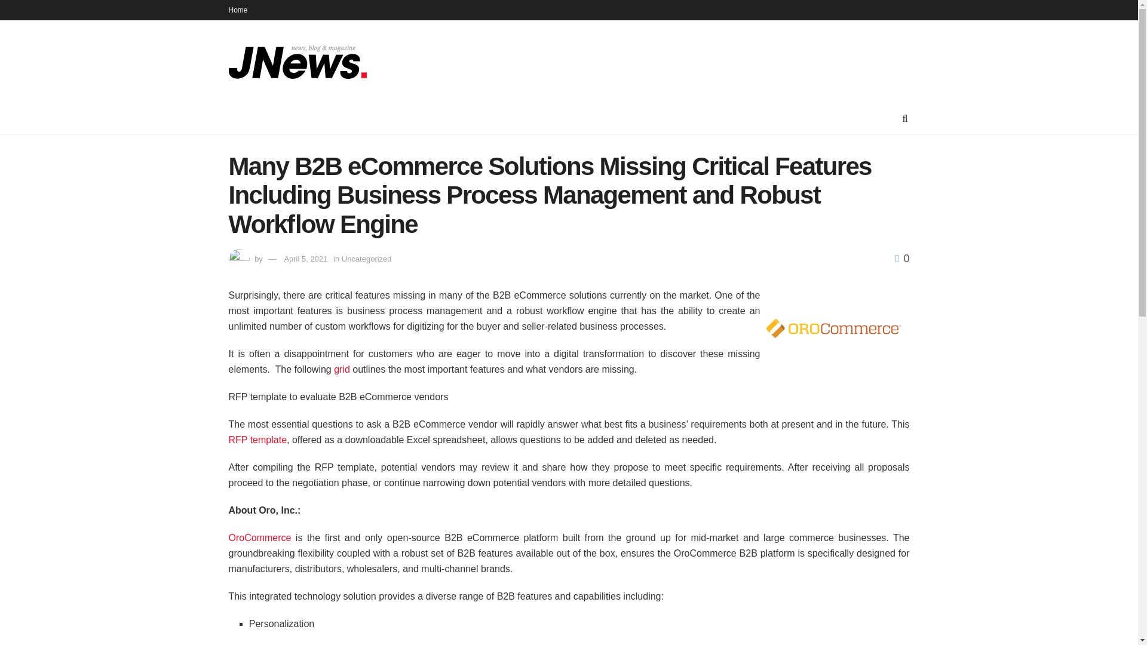 This screenshot has height=645, width=1147. Describe the element at coordinates (342, 369) in the screenshot. I see `grid` at that location.